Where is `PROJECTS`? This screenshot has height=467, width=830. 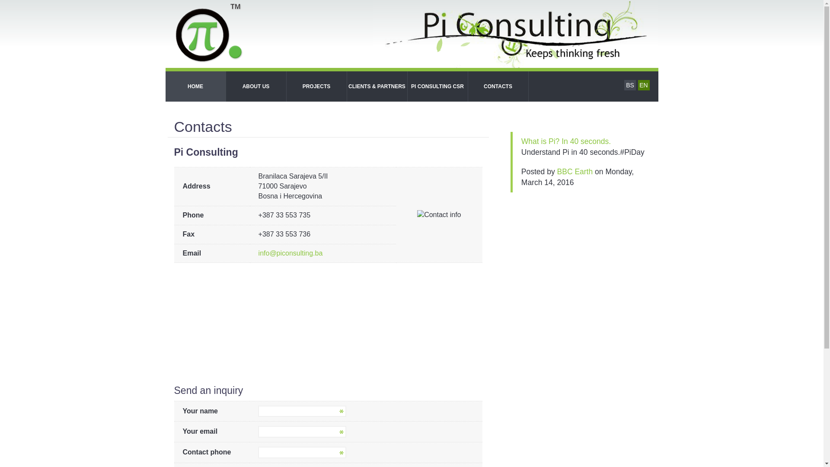
PROJECTS is located at coordinates (316, 86).